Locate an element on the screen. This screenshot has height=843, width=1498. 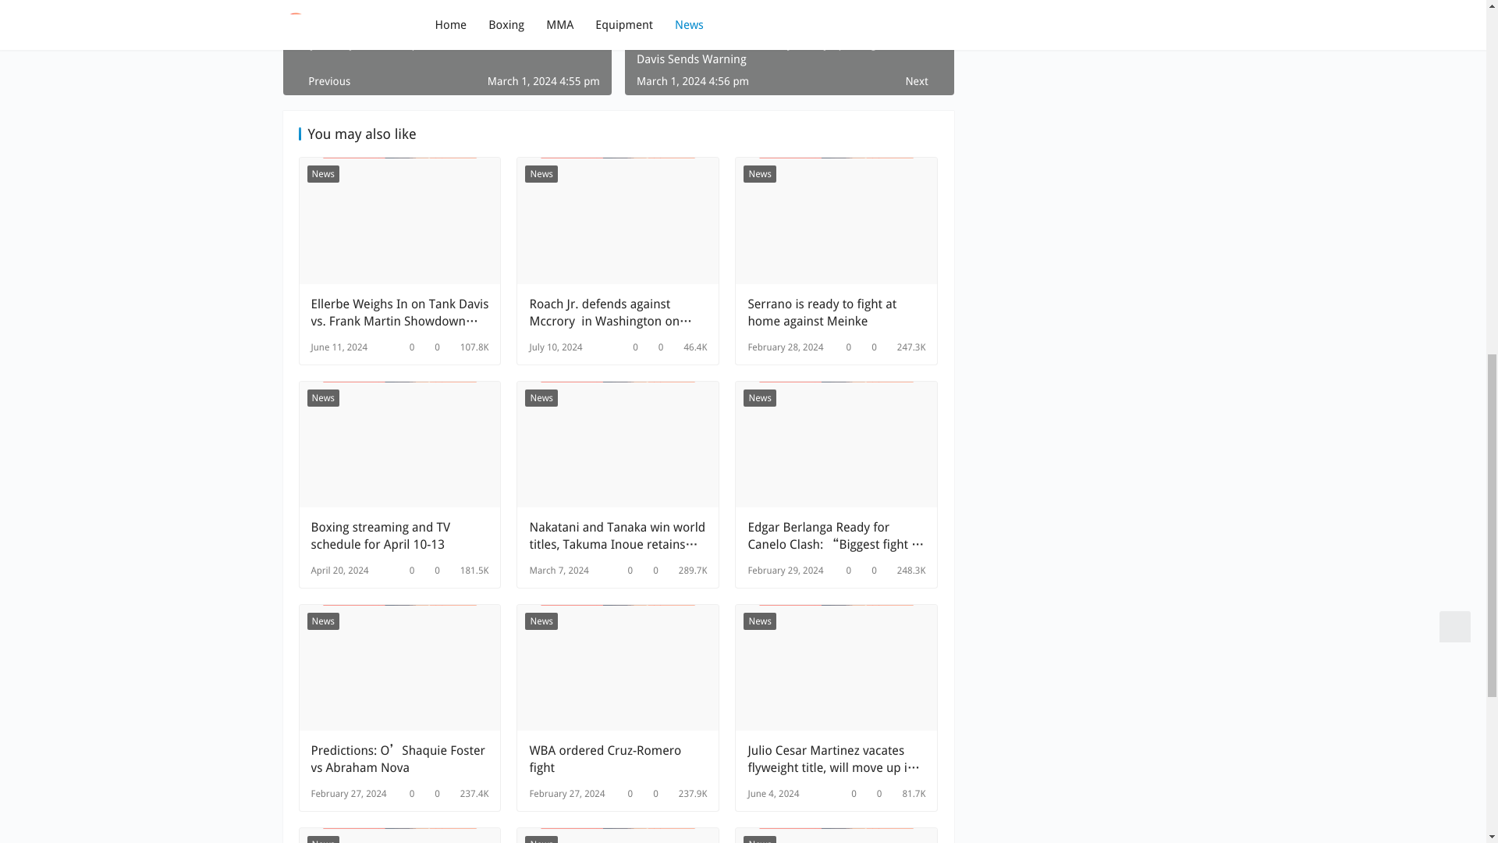
Serrano is ready to fight at home against Meinke  is located at coordinates (836, 313).